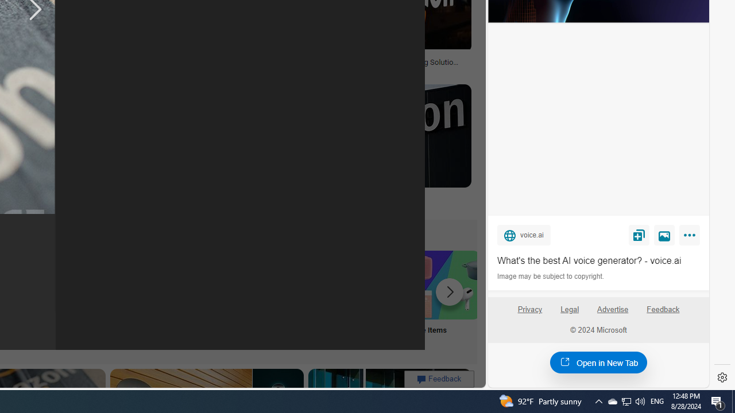  I want to click on cordcuttersnews.com, so click(134, 205).